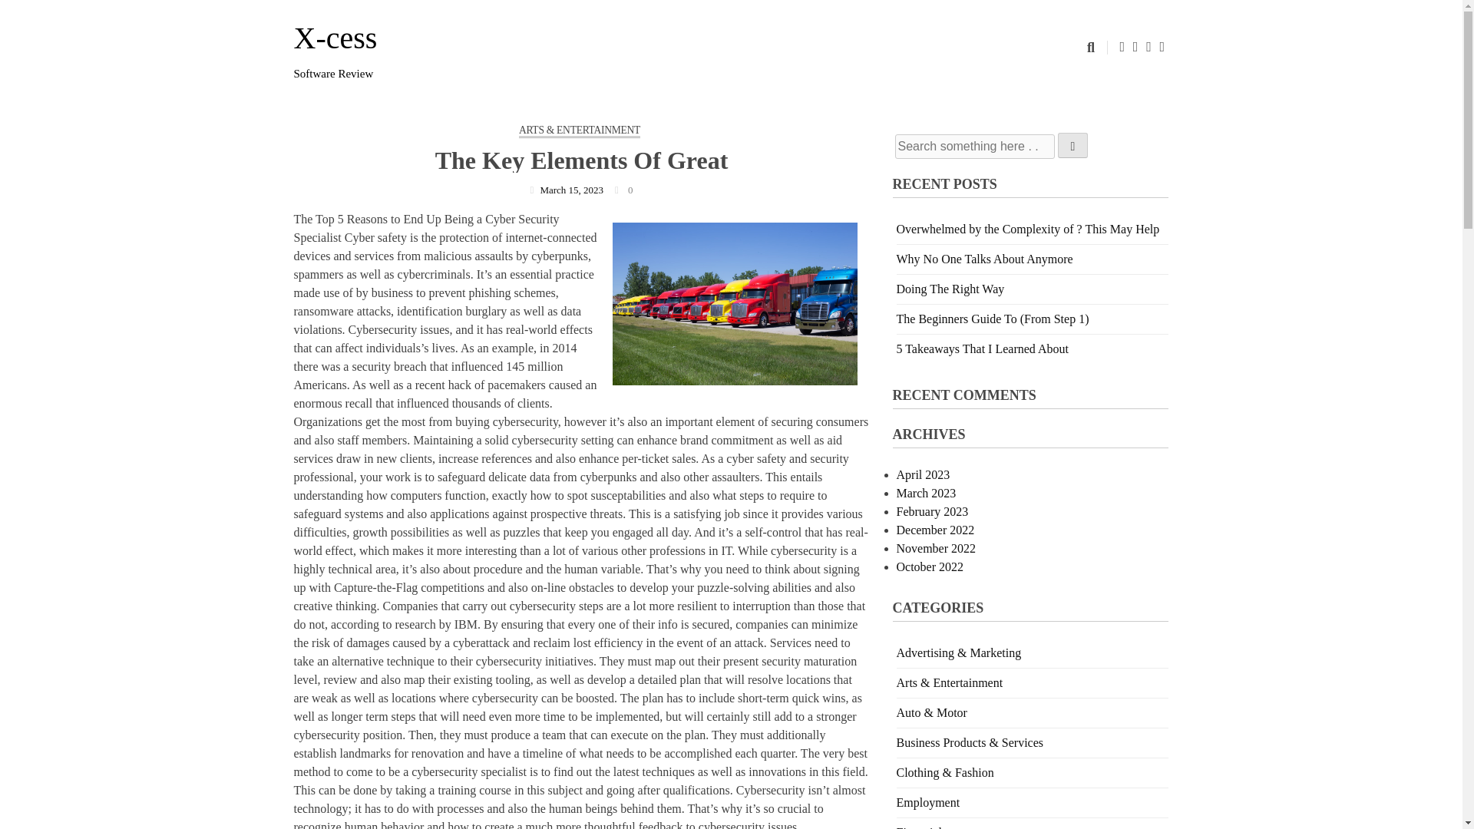 This screenshot has width=1474, height=829. I want to click on February 2023, so click(932, 511).